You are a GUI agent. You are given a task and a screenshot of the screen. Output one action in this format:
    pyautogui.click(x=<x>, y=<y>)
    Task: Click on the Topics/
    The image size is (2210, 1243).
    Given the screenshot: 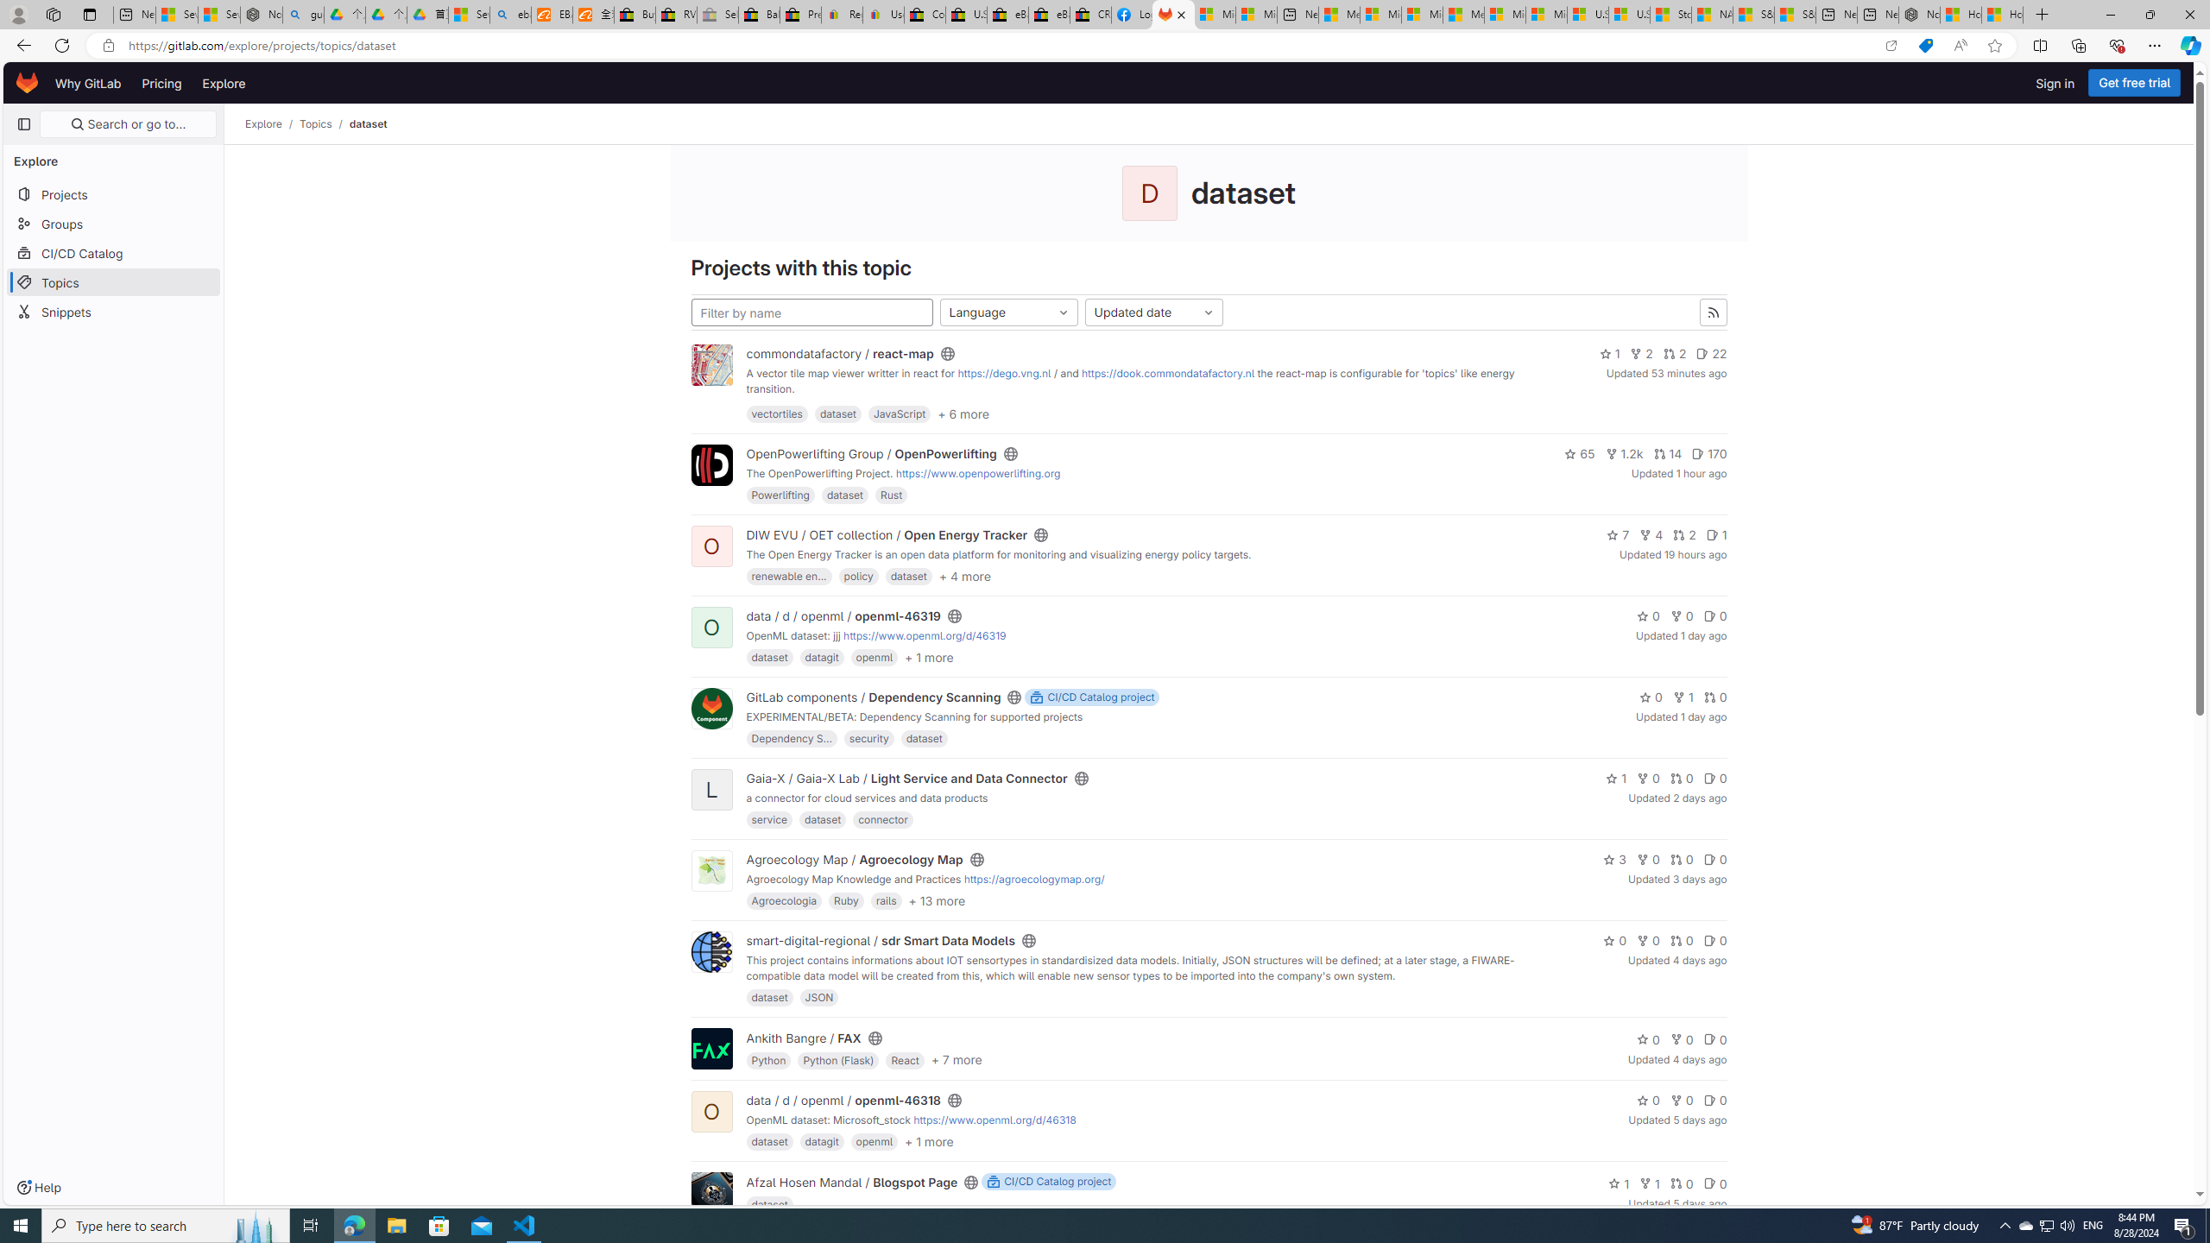 What is the action you would take?
    pyautogui.click(x=325, y=124)
    